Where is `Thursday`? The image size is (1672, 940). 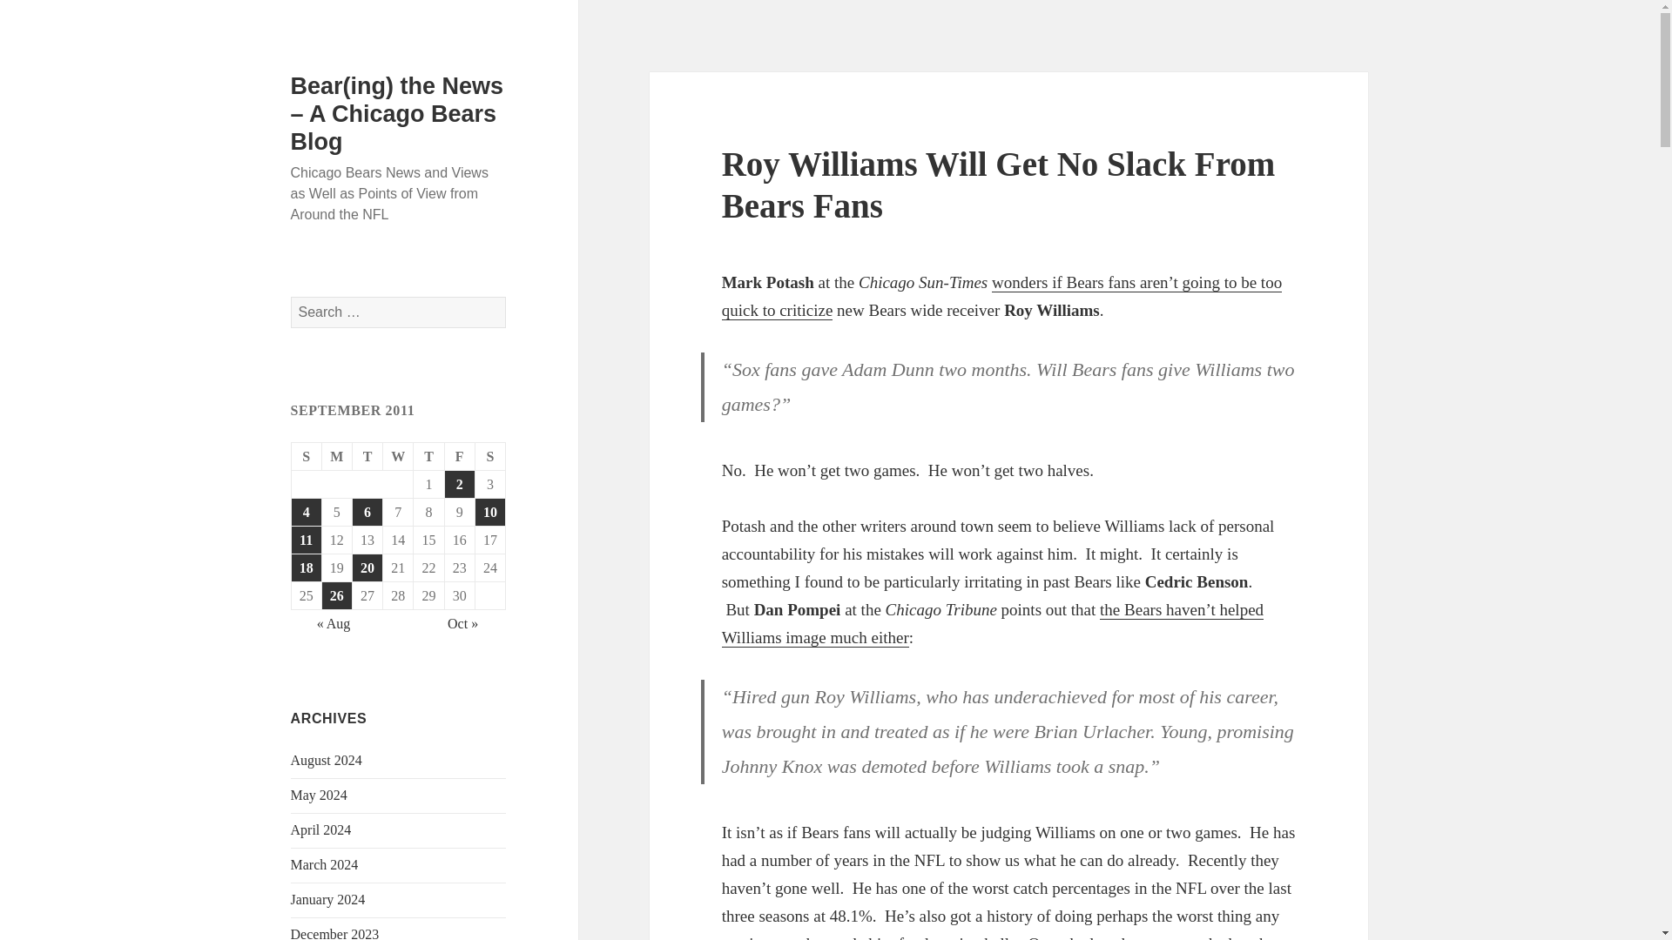 Thursday is located at coordinates (428, 456).